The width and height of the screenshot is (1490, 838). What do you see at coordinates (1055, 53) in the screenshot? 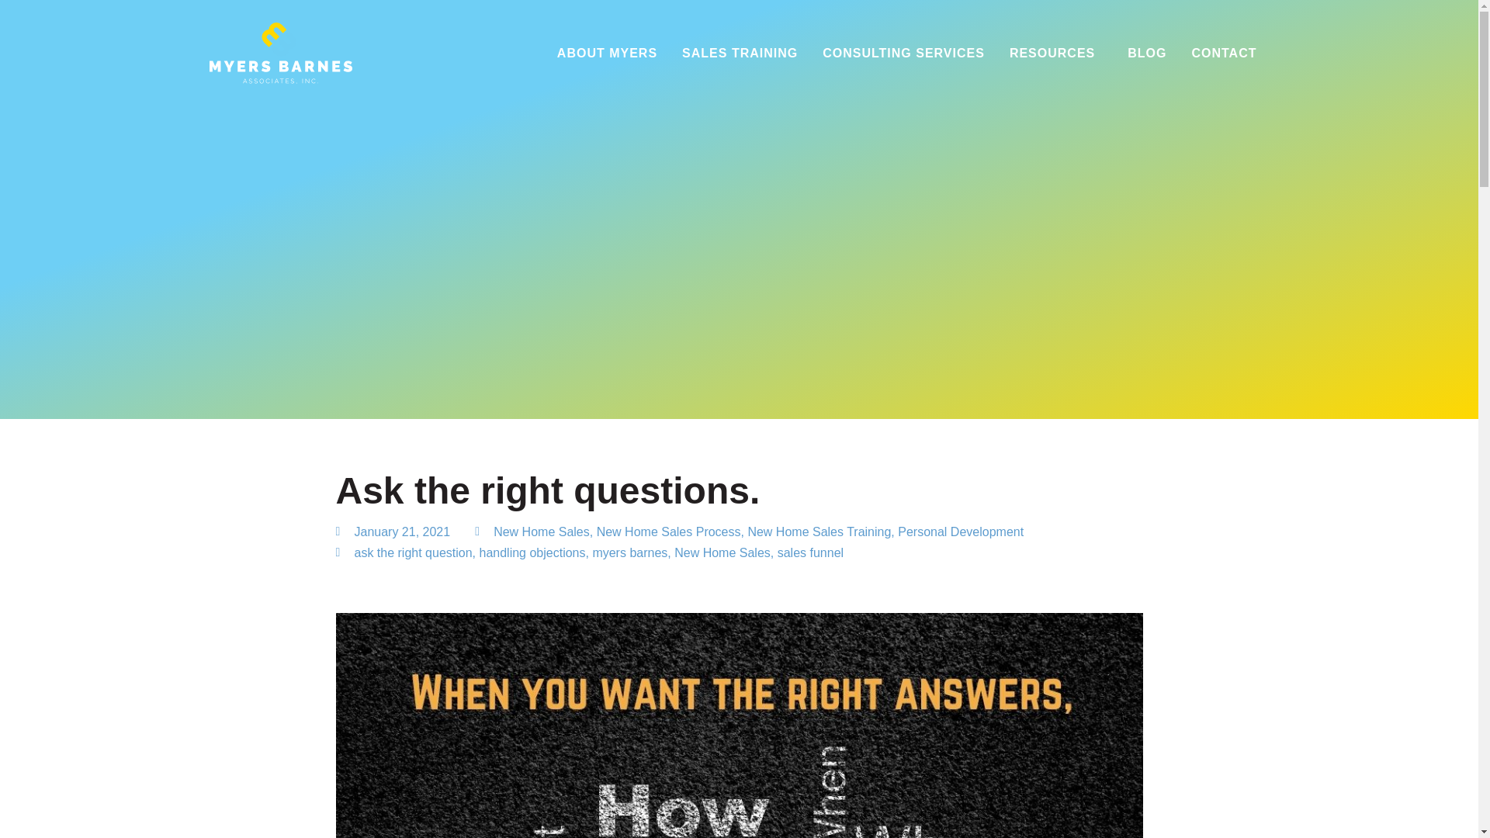
I see `RESOURCES` at bounding box center [1055, 53].